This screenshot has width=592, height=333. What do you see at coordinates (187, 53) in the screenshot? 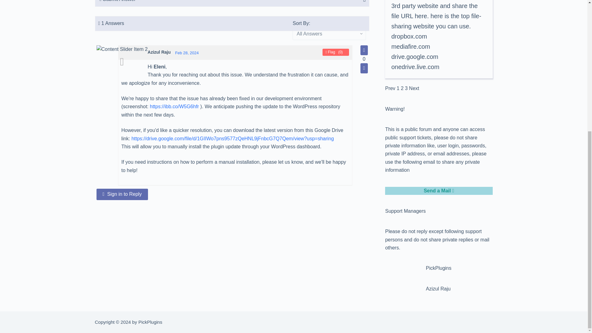
I see `Feb 28, 2024 11:22 AM` at bounding box center [187, 53].